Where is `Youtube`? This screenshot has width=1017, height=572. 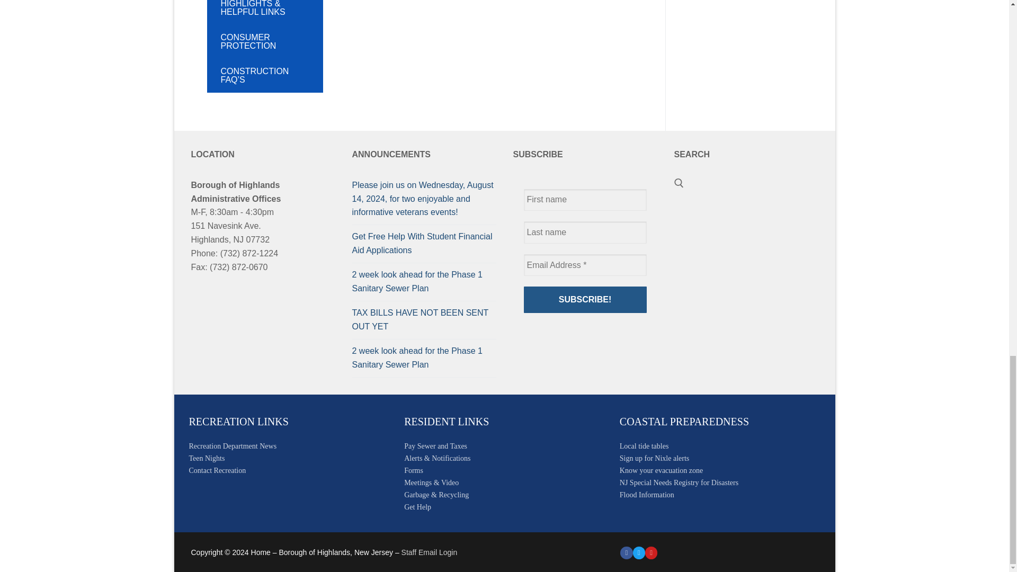
Youtube is located at coordinates (652, 552).